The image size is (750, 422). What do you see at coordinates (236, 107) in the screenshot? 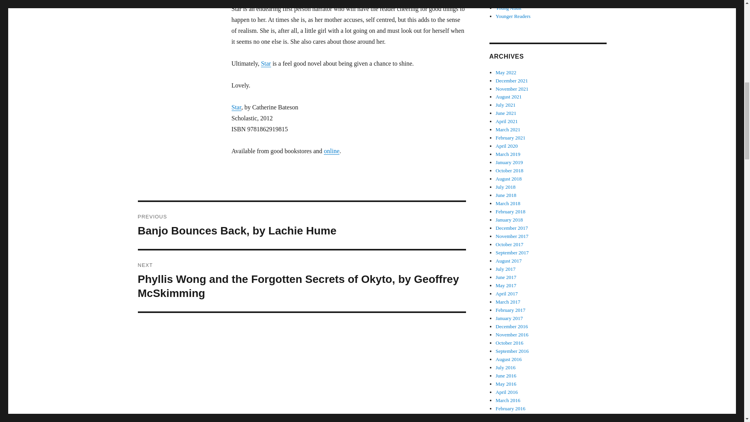
I see `Star` at bounding box center [236, 107].